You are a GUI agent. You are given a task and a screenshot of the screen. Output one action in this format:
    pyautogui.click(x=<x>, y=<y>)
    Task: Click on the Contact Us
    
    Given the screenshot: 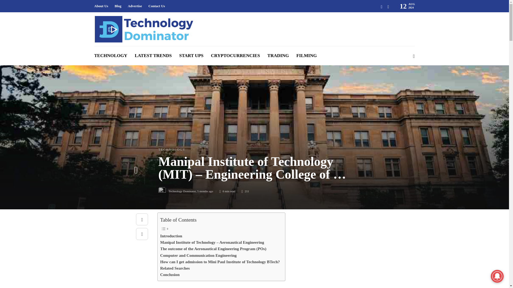 What is the action you would take?
    pyautogui.click(x=157, y=6)
    